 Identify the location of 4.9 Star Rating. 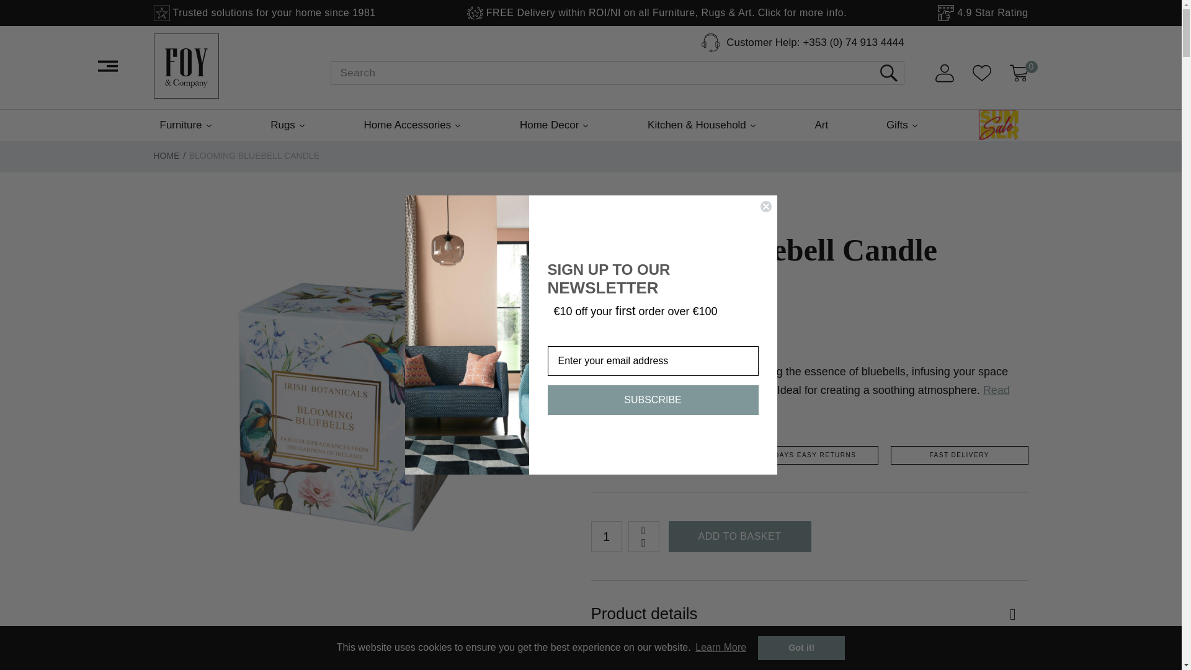
(983, 12).